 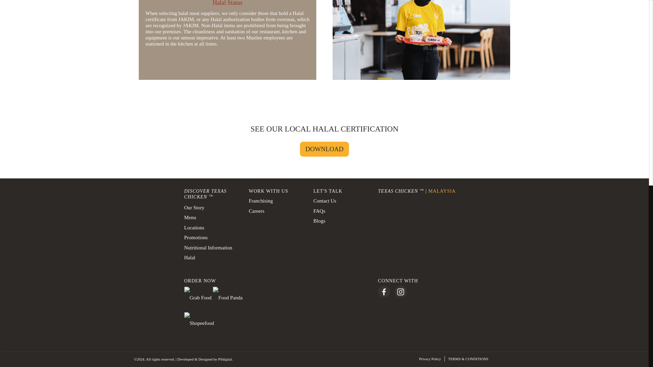 What do you see at coordinates (212, 208) in the screenshot?
I see `Our Story` at bounding box center [212, 208].